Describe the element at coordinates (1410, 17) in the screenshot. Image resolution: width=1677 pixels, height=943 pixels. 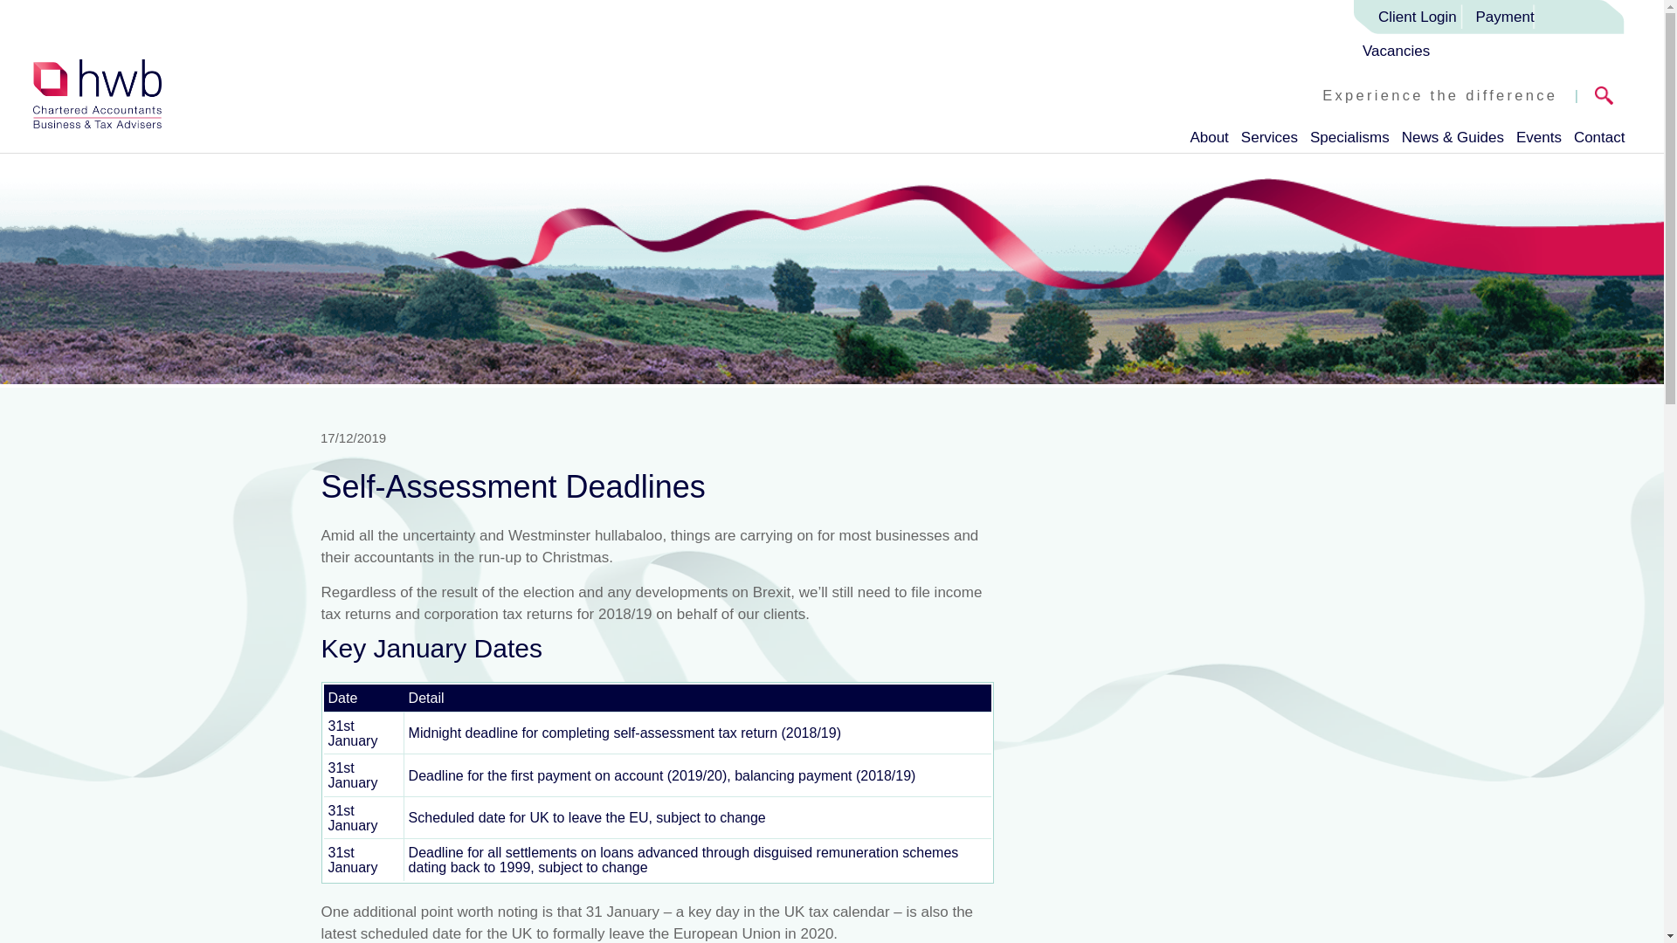
I see `Client Login` at that location.